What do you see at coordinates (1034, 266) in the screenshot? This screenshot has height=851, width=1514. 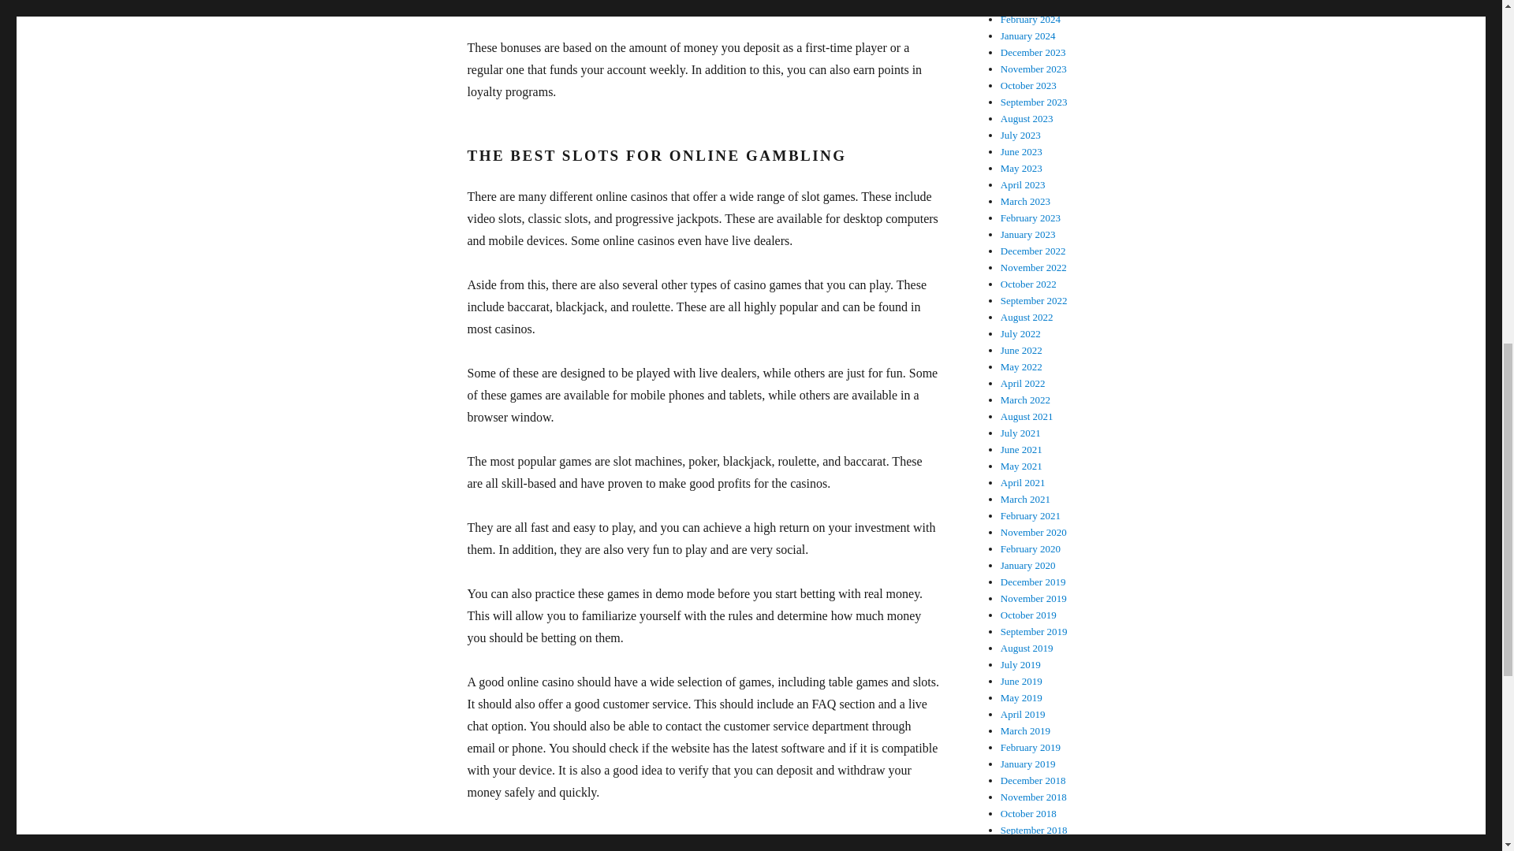 I see `November 2022` at bounding box center [1034, 266].